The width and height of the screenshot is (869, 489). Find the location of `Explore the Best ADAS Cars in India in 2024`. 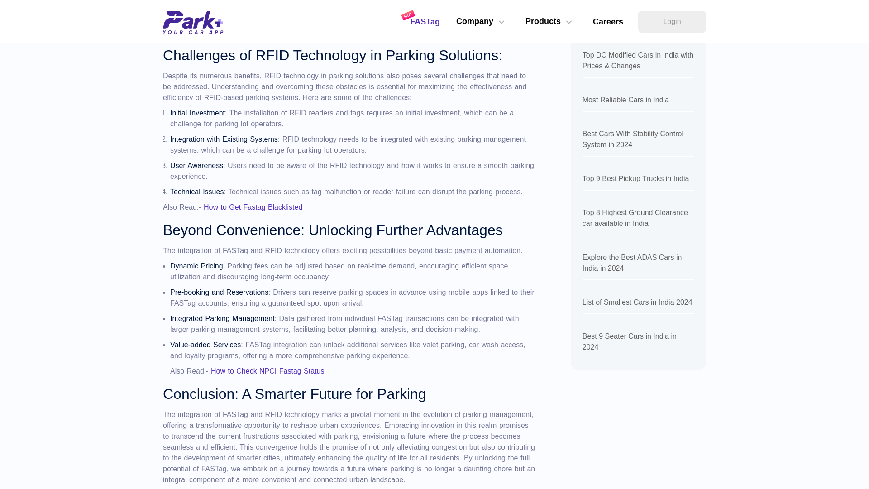

Explore the Best ADAS Cars in India in 2024 is located at coordinates (638, 266).